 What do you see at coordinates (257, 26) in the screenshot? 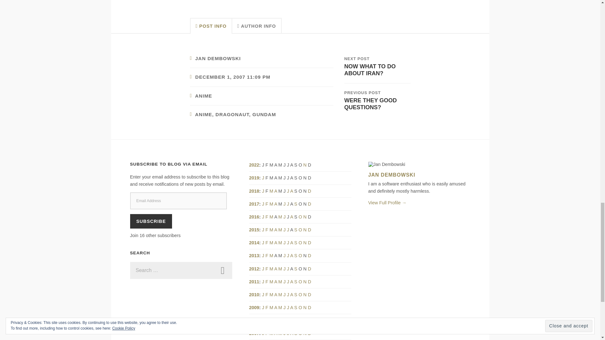
I see `AUTHOR INFO` at bounding box center [257, 26].